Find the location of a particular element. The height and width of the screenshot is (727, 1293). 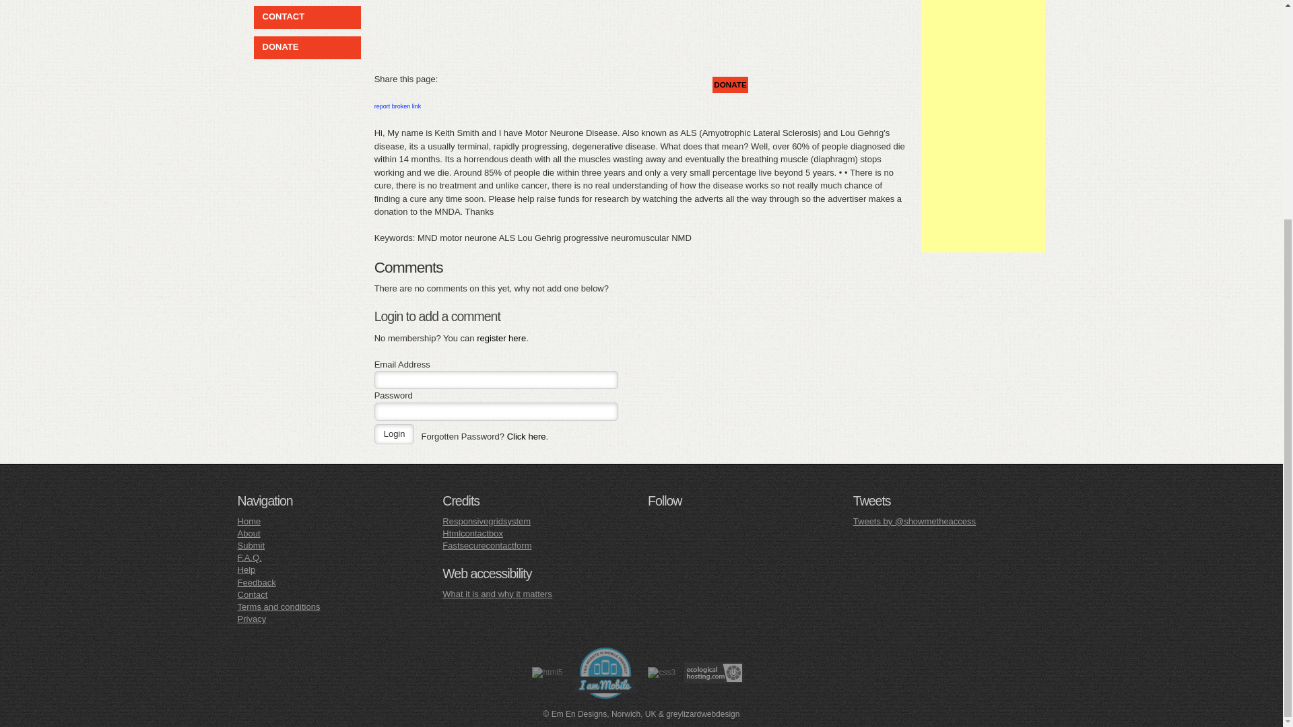

CONTACT is located at coordinates (280, 18).